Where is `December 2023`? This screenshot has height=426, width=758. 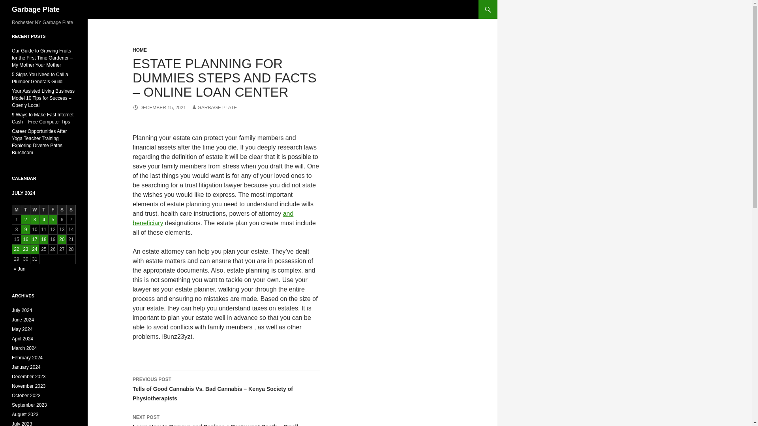
December 2023 is located at coordinates (28, 377).